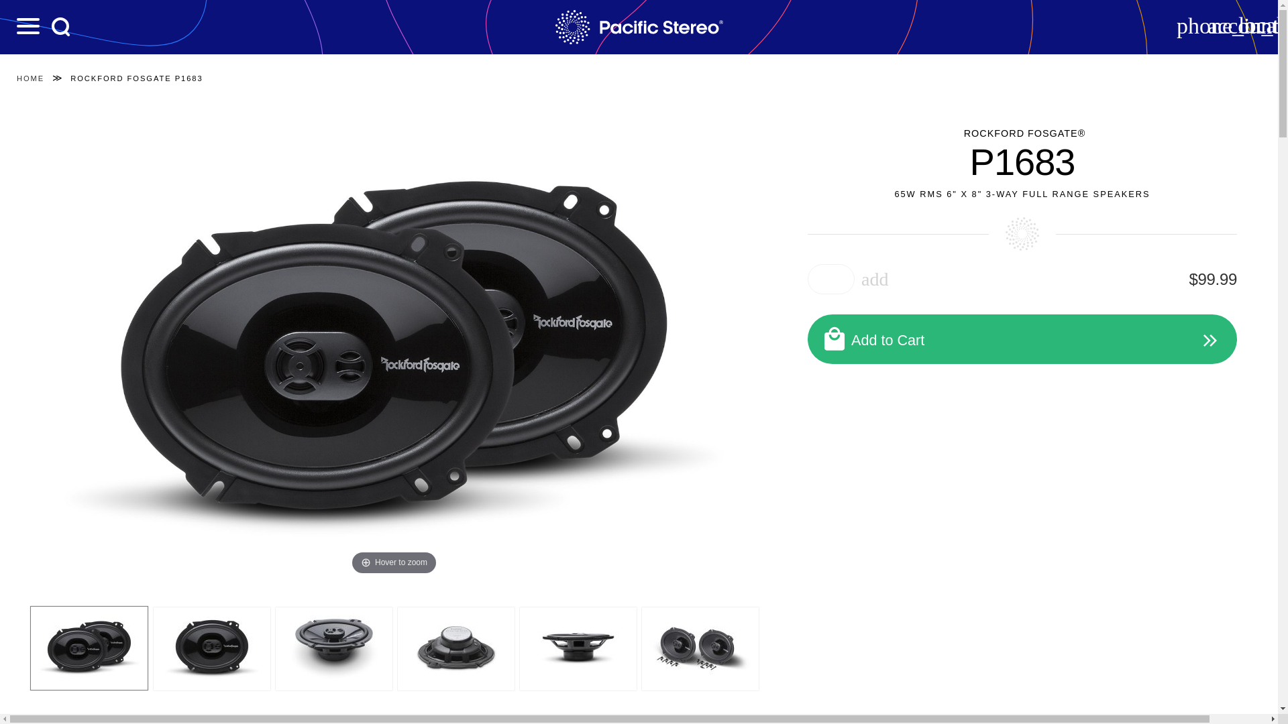 This screenshot has height=724, width=1288. What do you see at coordinates (455, 649) in the screenshot?
I see `Rockford Fosgate P1683` at bounding box center [455, 649].